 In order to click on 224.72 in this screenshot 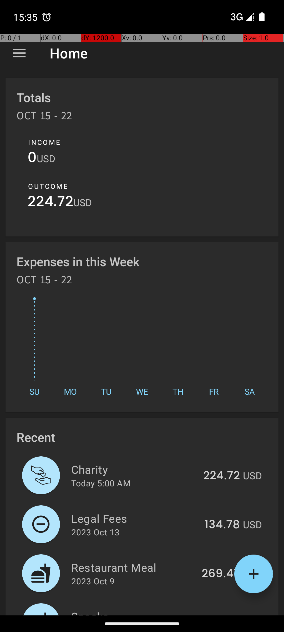, I will do `click(50, 203)`.